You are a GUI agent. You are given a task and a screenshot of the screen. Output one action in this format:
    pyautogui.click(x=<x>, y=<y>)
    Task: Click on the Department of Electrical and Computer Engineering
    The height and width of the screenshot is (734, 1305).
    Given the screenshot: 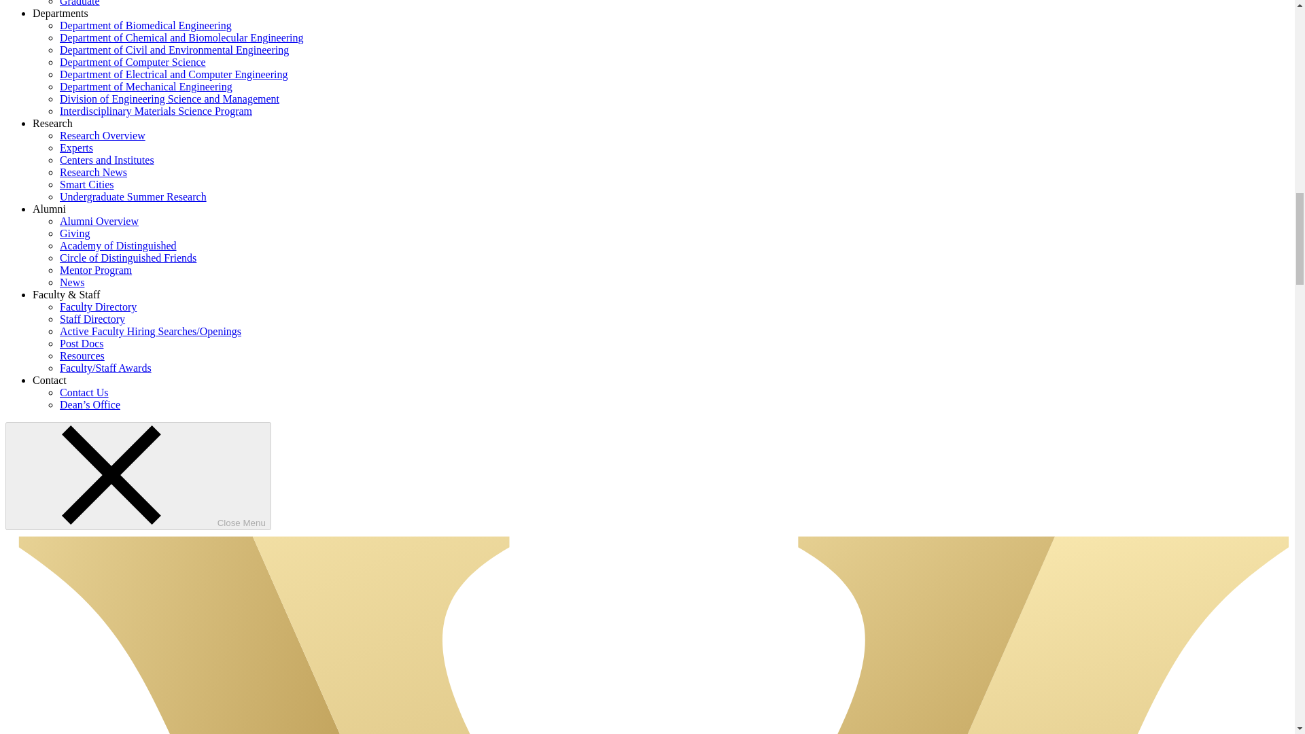 What is the action you would take?
    pyautogui.click(x=173, y=74)
    